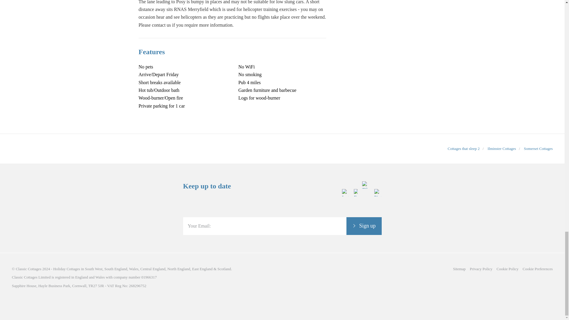 The image size is (569, 320). What do you see at coordinates (346, 213) in the screenshot?
I see `Follow Classic Cottages Instagram` at bounding box center [346, 213].